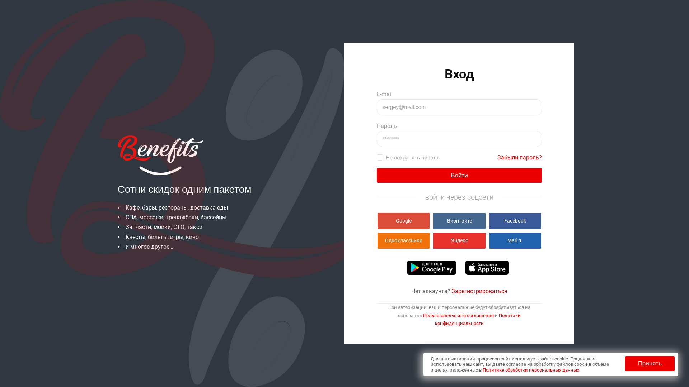 The width and height of the screenshot is (689, 387). Describe the element at coordinates (487, 267) in the screenshot. I see `App Store` at that location.